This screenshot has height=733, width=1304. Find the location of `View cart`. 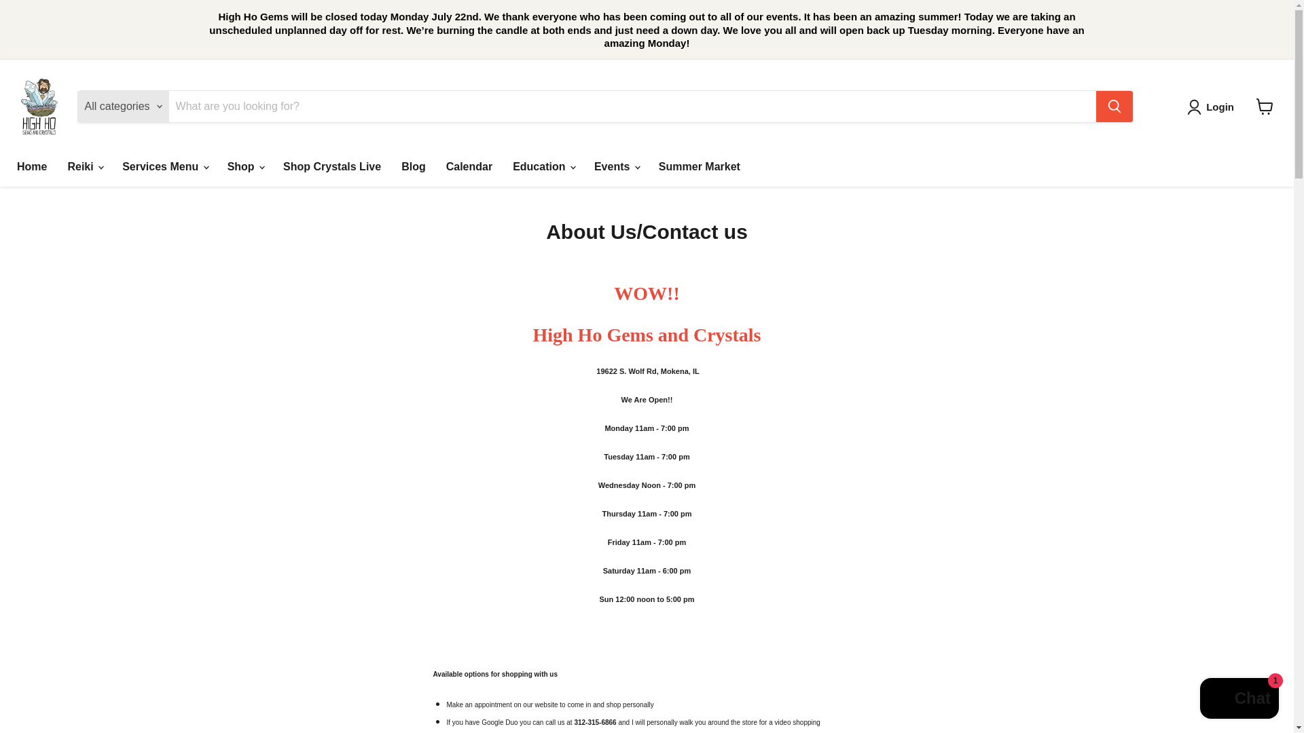

View cart is located at coordinates (1265, 107).